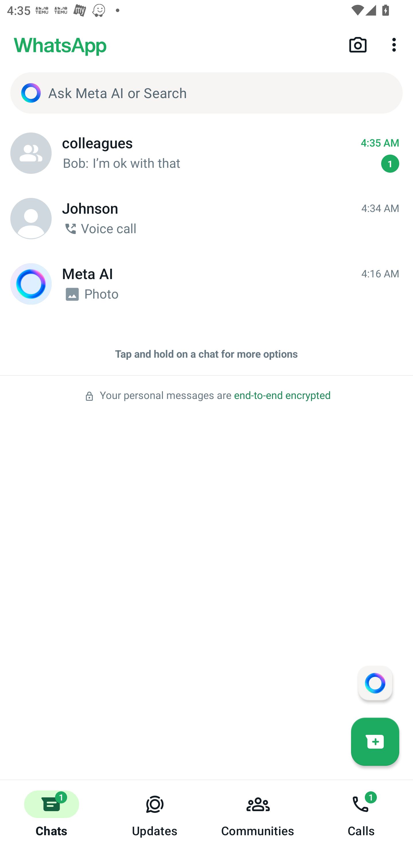 The height and width of the screenshot is (849, 413). What do you see at coordinates (155, 815) in the screenshot?
I see `Updates` at bounding box center [155, 815].